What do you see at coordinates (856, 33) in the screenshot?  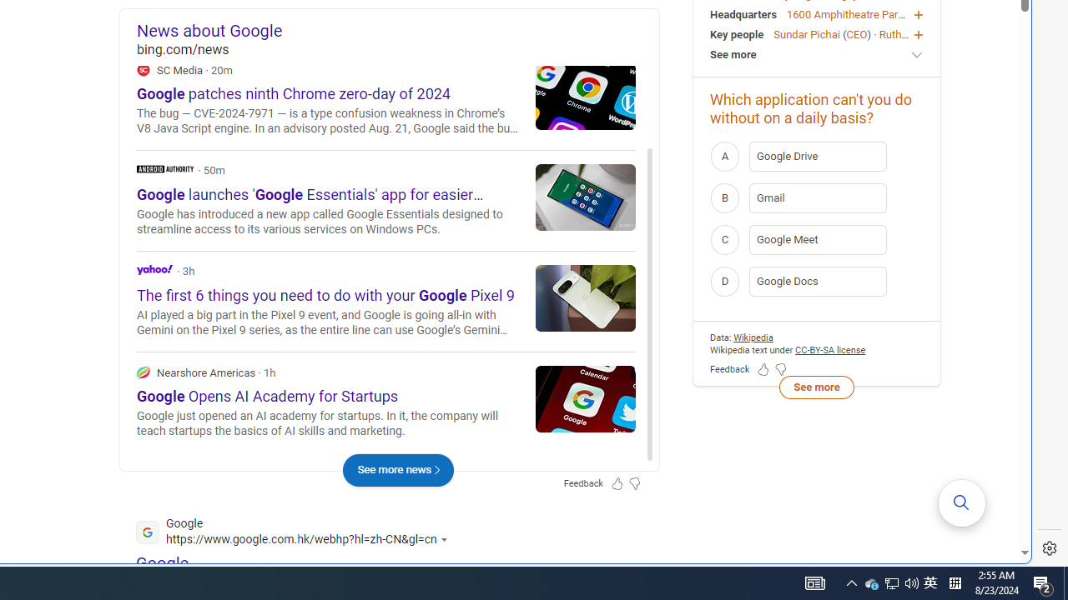 I see `CEO` at bounding box center [856, 33].